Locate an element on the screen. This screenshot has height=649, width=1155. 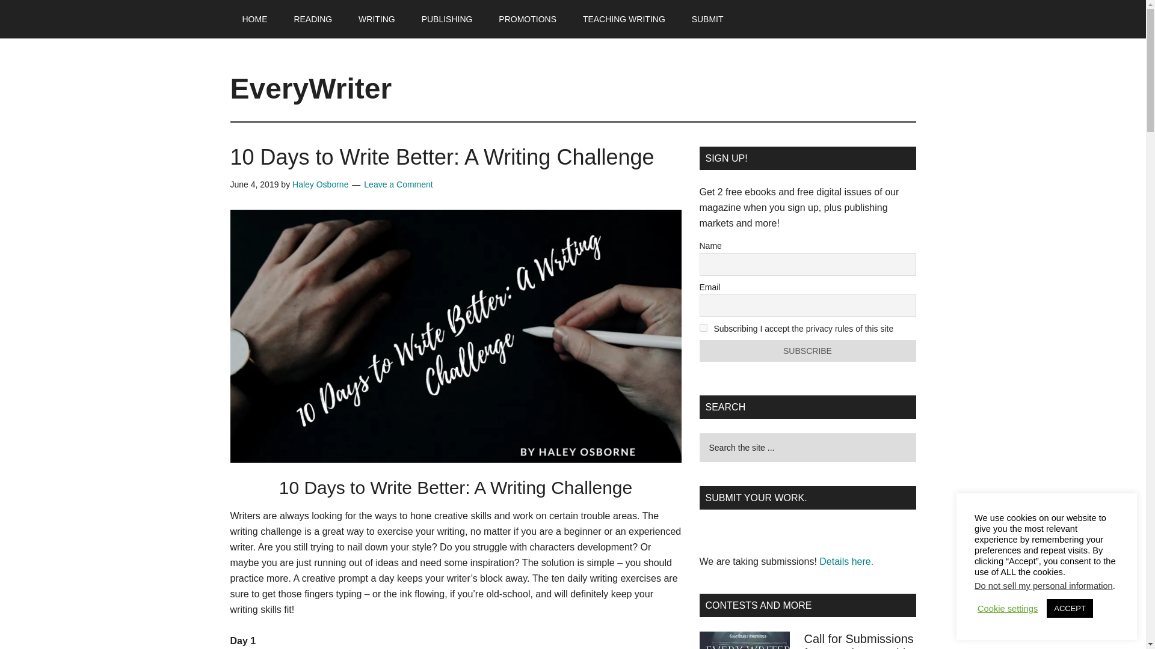
PROMOTIONS is located at coordinates (527, 19).